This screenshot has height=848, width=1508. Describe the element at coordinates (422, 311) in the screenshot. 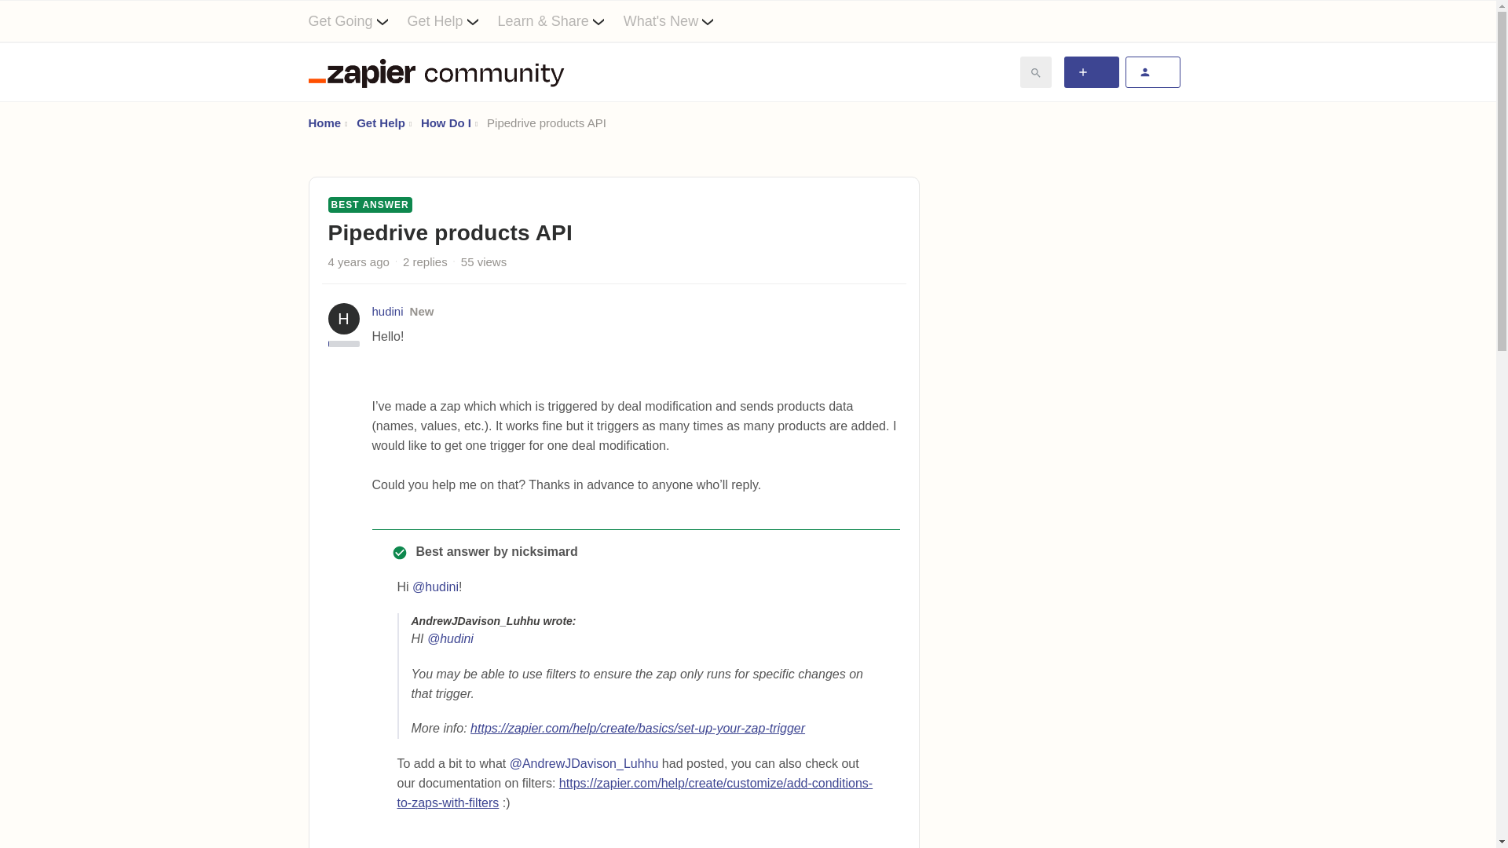

I see `New` at that location.